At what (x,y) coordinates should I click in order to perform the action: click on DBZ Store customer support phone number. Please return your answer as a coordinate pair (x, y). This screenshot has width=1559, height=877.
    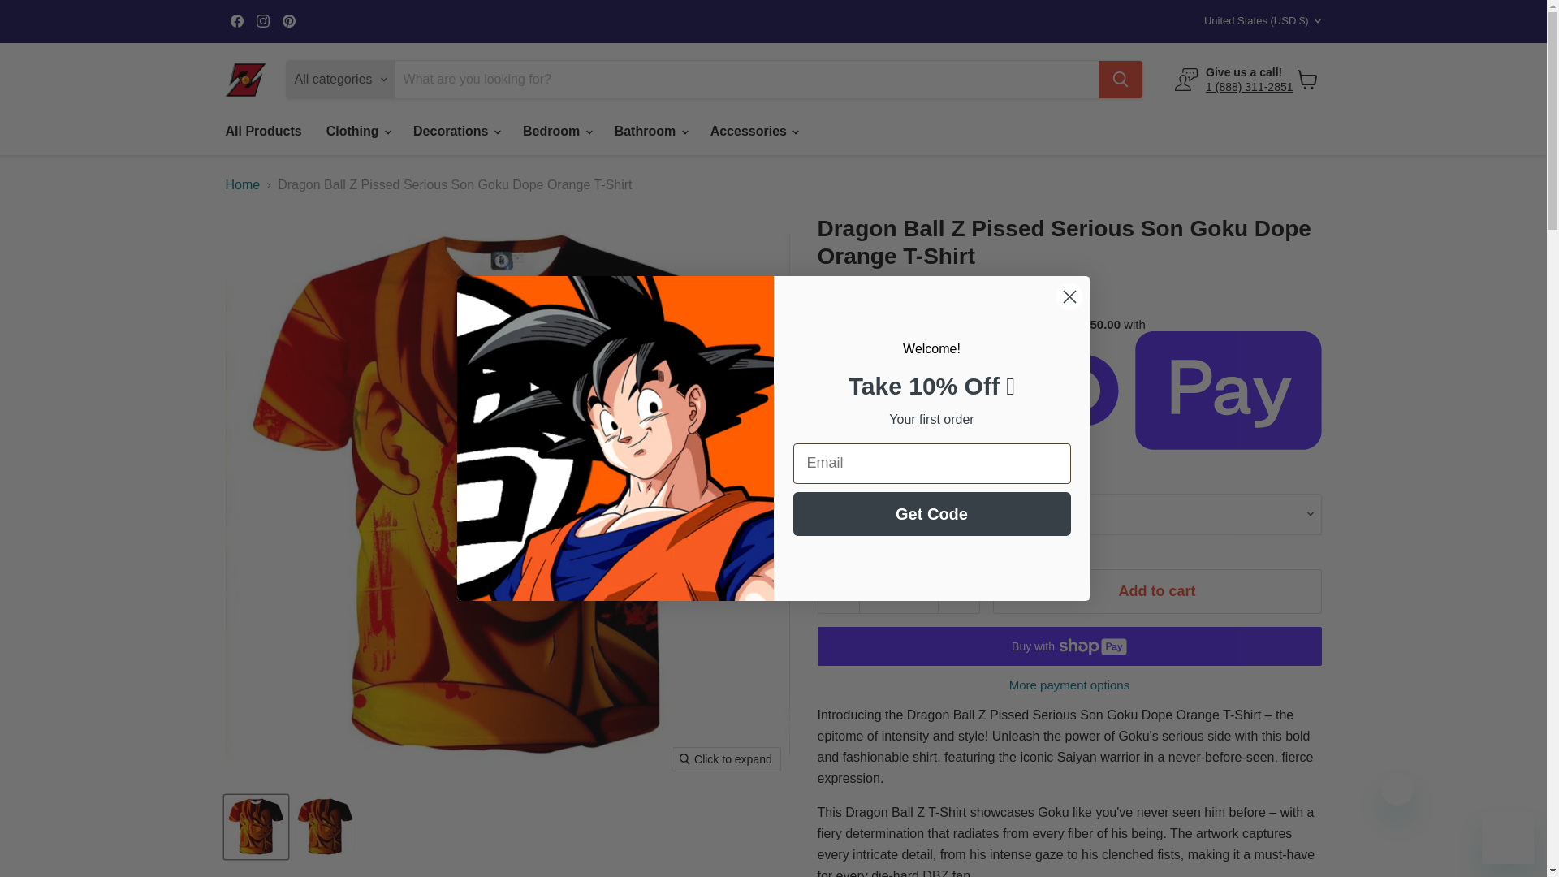
    Looking at the image, I should click on (1249, 86).